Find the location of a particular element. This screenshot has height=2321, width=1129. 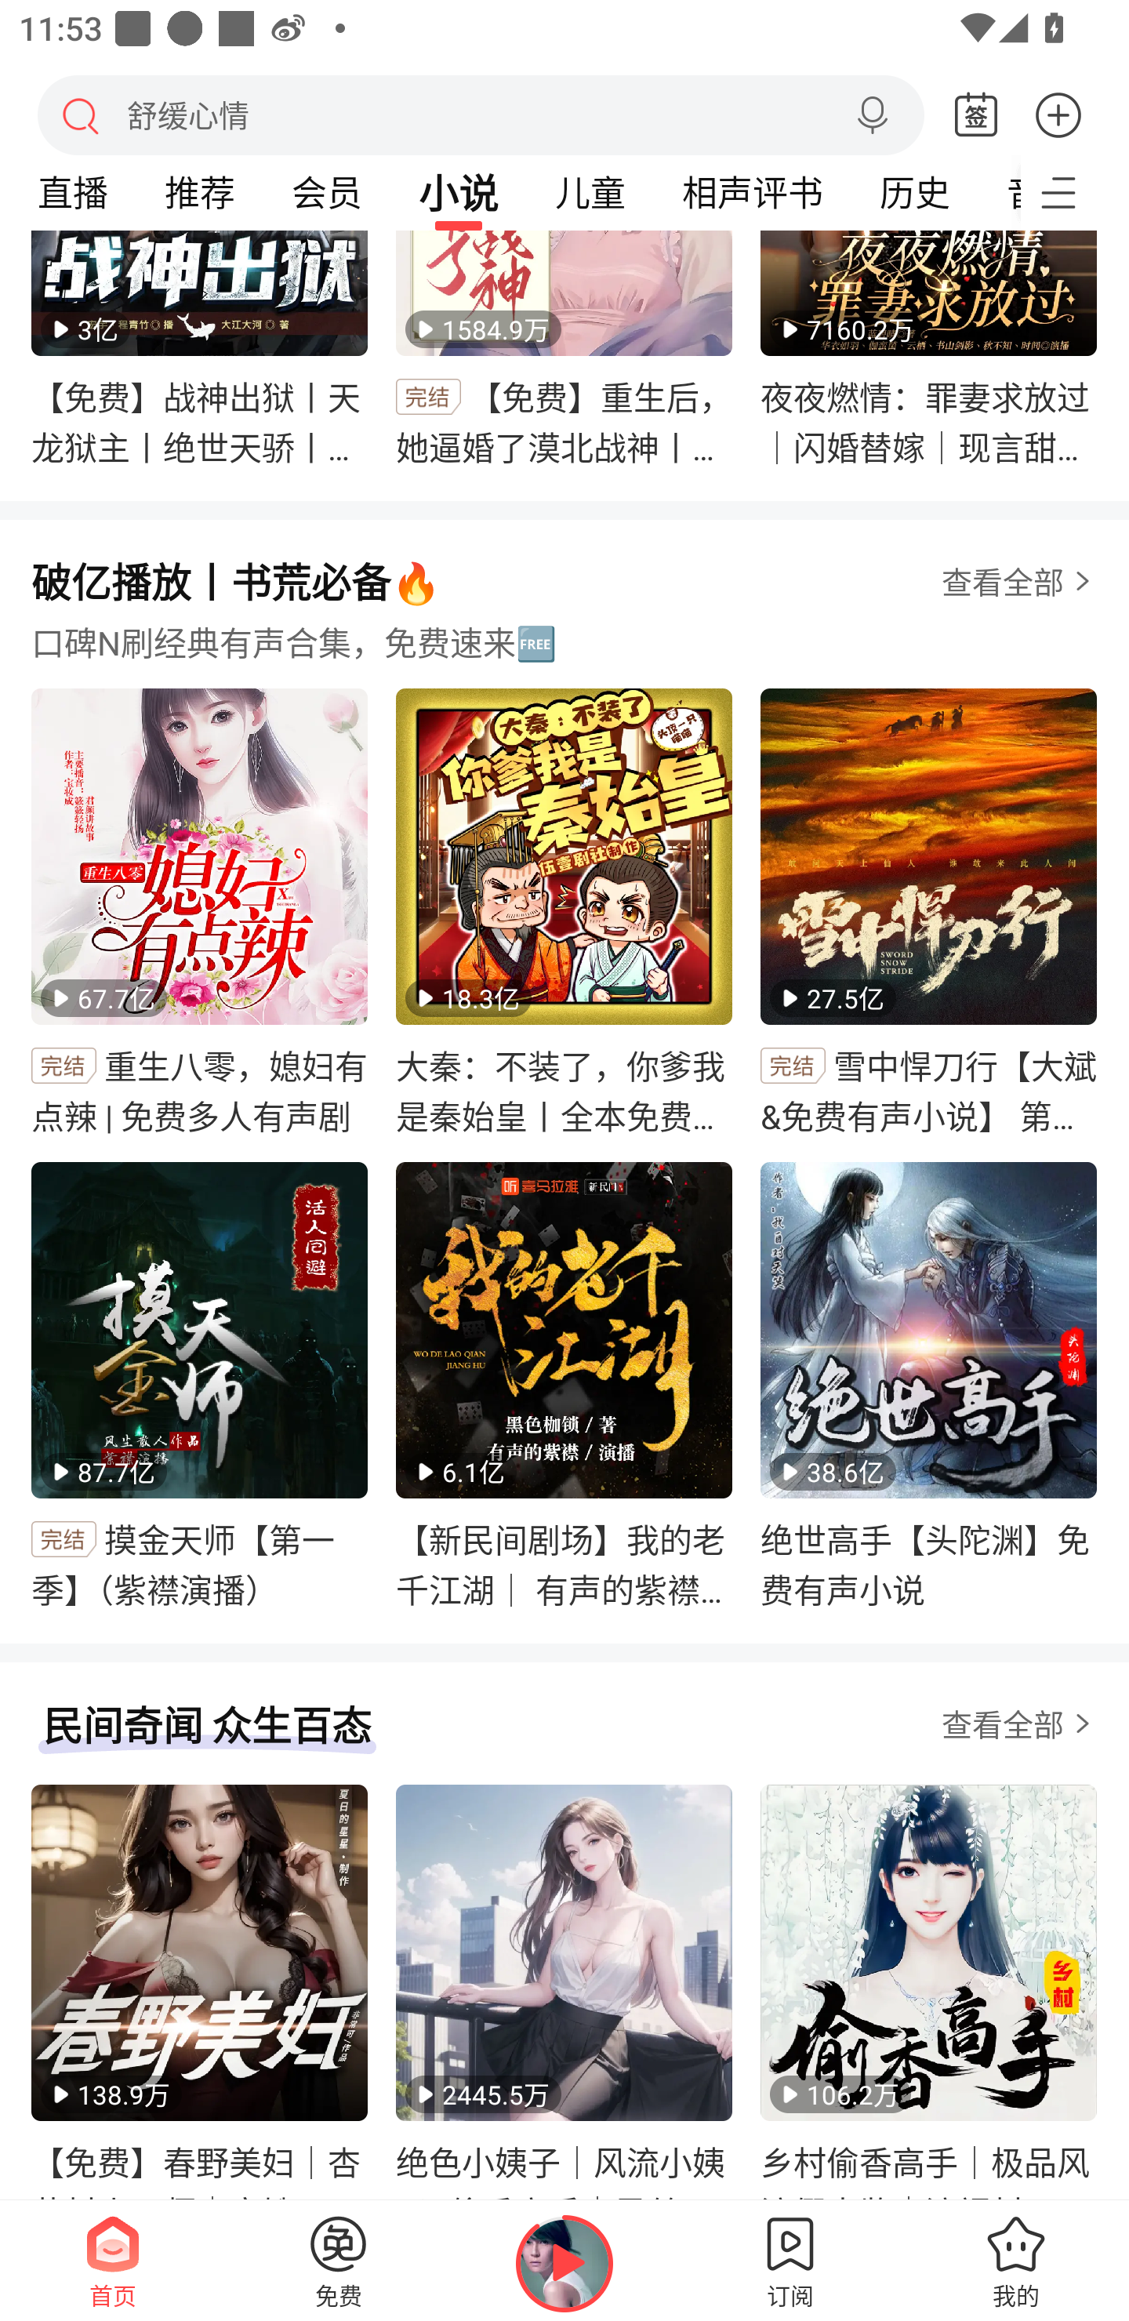

查看全部 is located at coordinates (1019, 1723).